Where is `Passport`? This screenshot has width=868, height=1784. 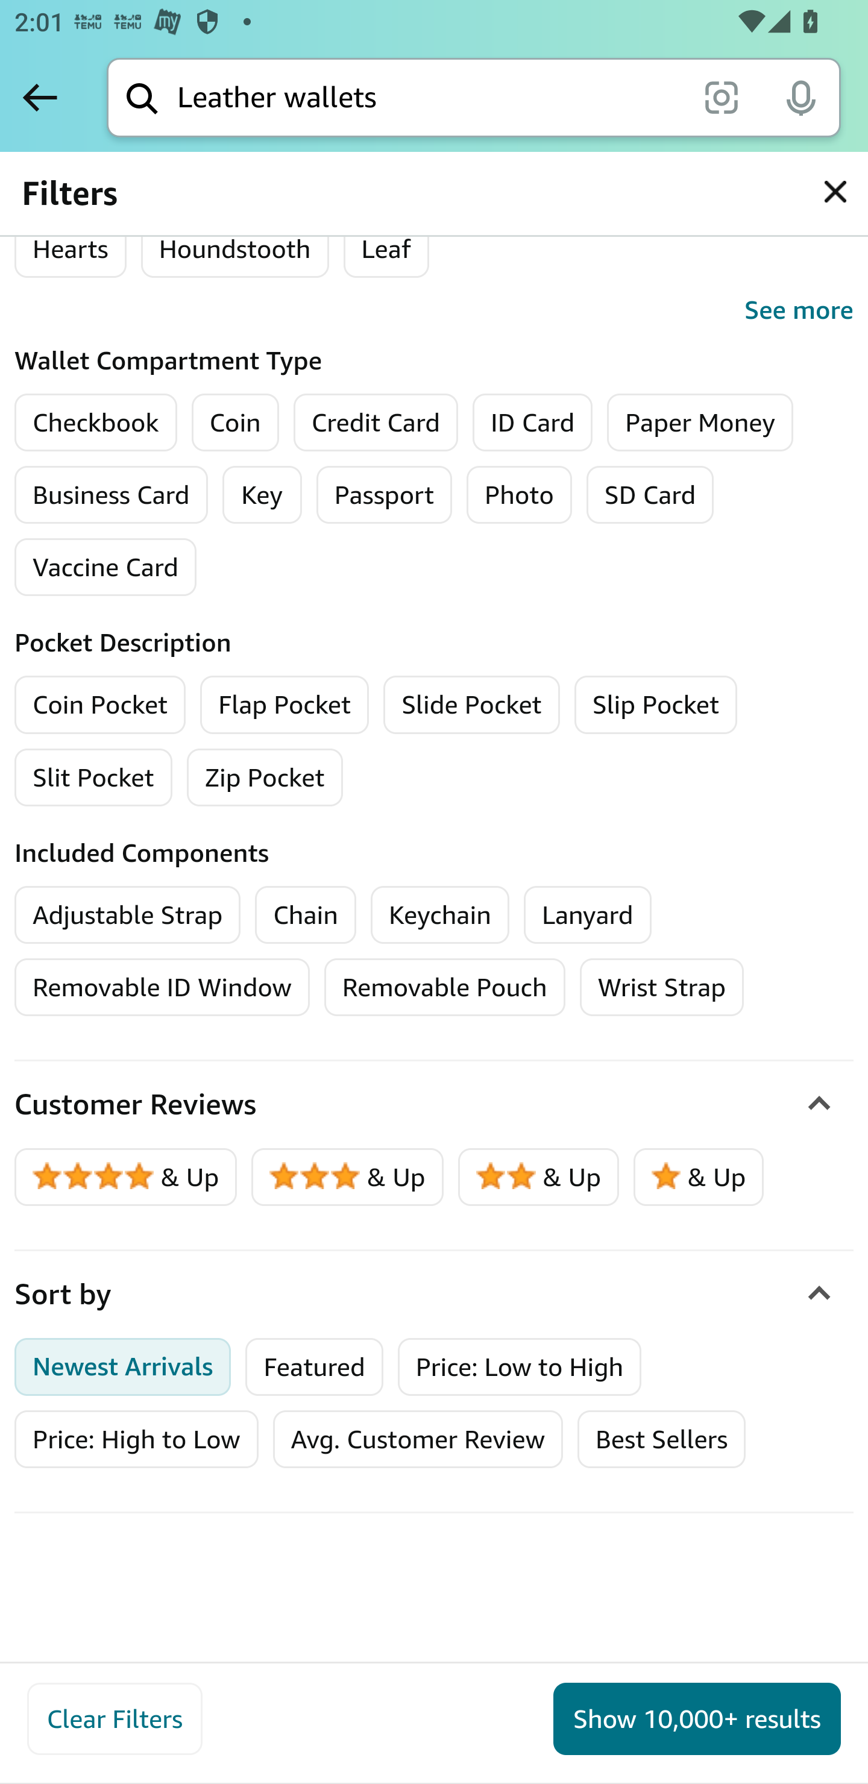 Passport is located at coordinates (384, 494).